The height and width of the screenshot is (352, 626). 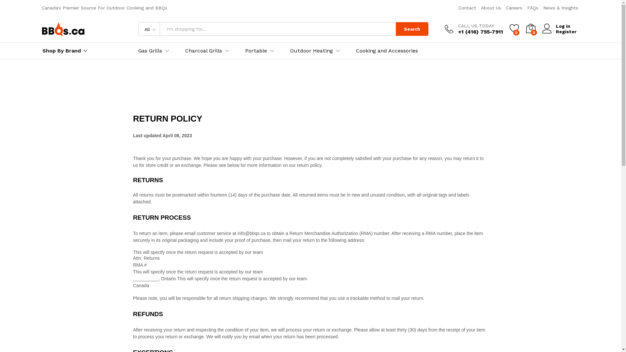 I want to click on Portable, so click(x=256, y=51).